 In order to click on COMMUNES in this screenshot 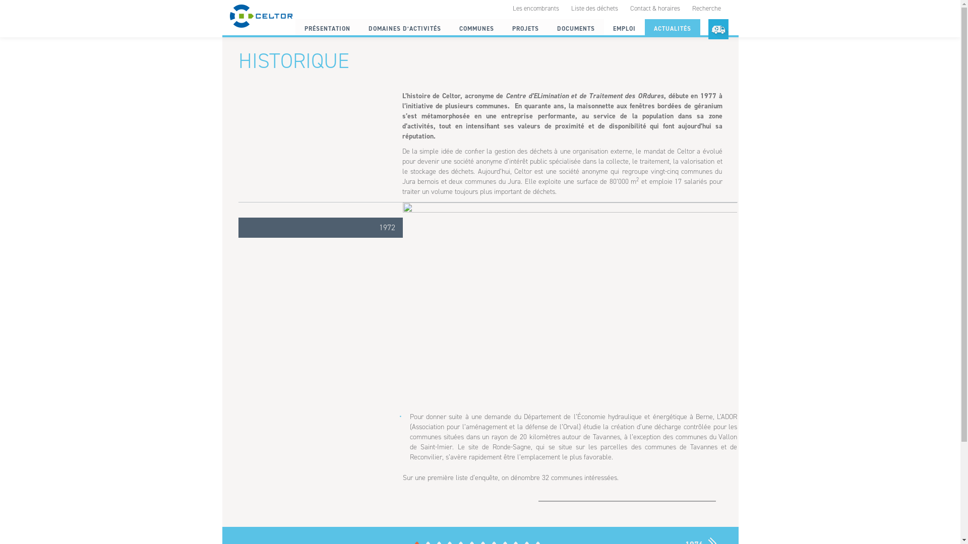, I will do `click(476, 29)`.